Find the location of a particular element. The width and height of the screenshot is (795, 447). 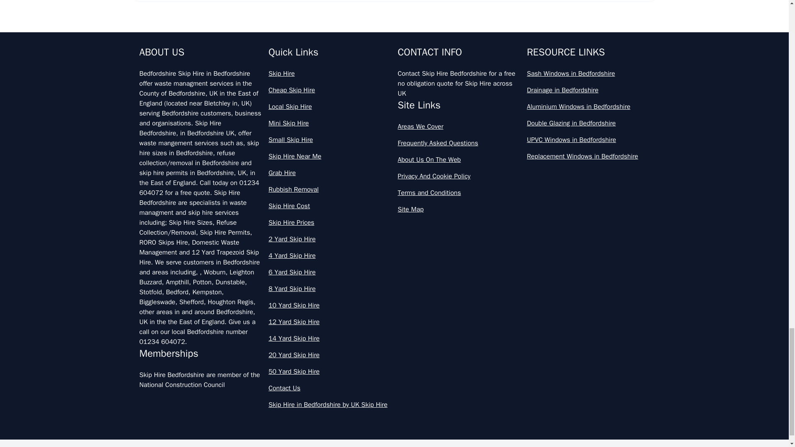

How Much Do Skip Cost To Hire In Bedfordshire is located at coordinates (394, 79).